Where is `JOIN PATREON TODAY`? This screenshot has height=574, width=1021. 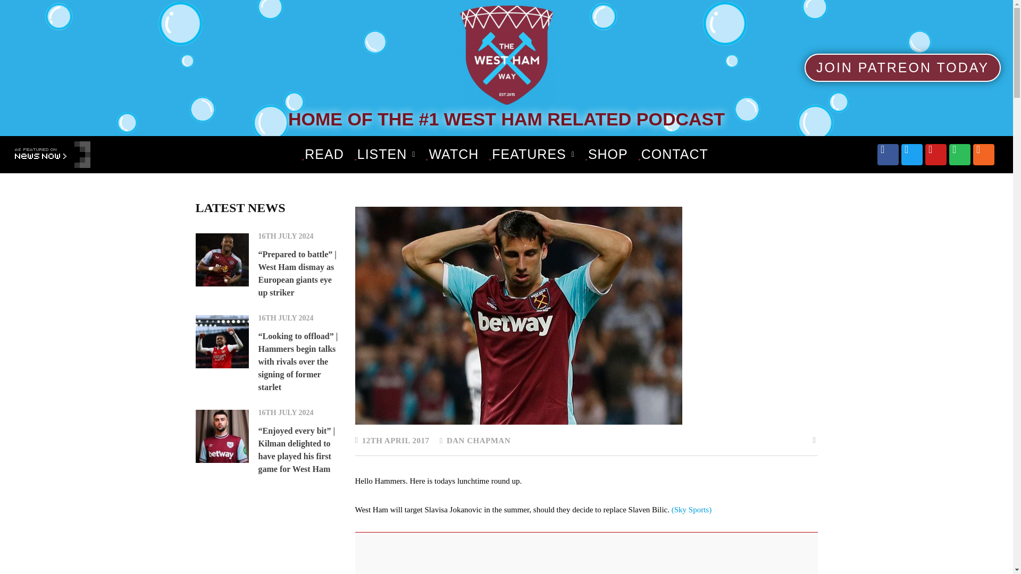
JOIN PATREON TODAY is located at coordinates (902, 68).